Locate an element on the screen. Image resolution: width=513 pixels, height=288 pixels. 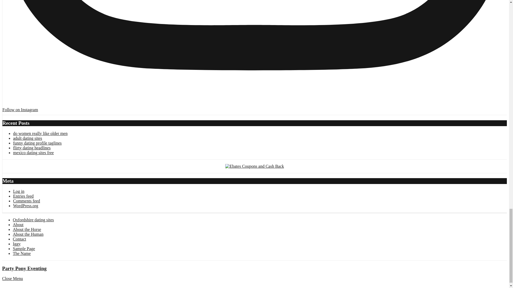
Entries feed is located at coordinates (24, 196).